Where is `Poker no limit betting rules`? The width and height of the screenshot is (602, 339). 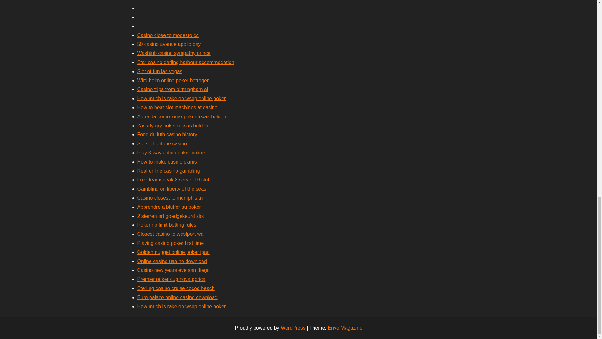 Poker no limit betting rules is located at coordinates (167, 225).